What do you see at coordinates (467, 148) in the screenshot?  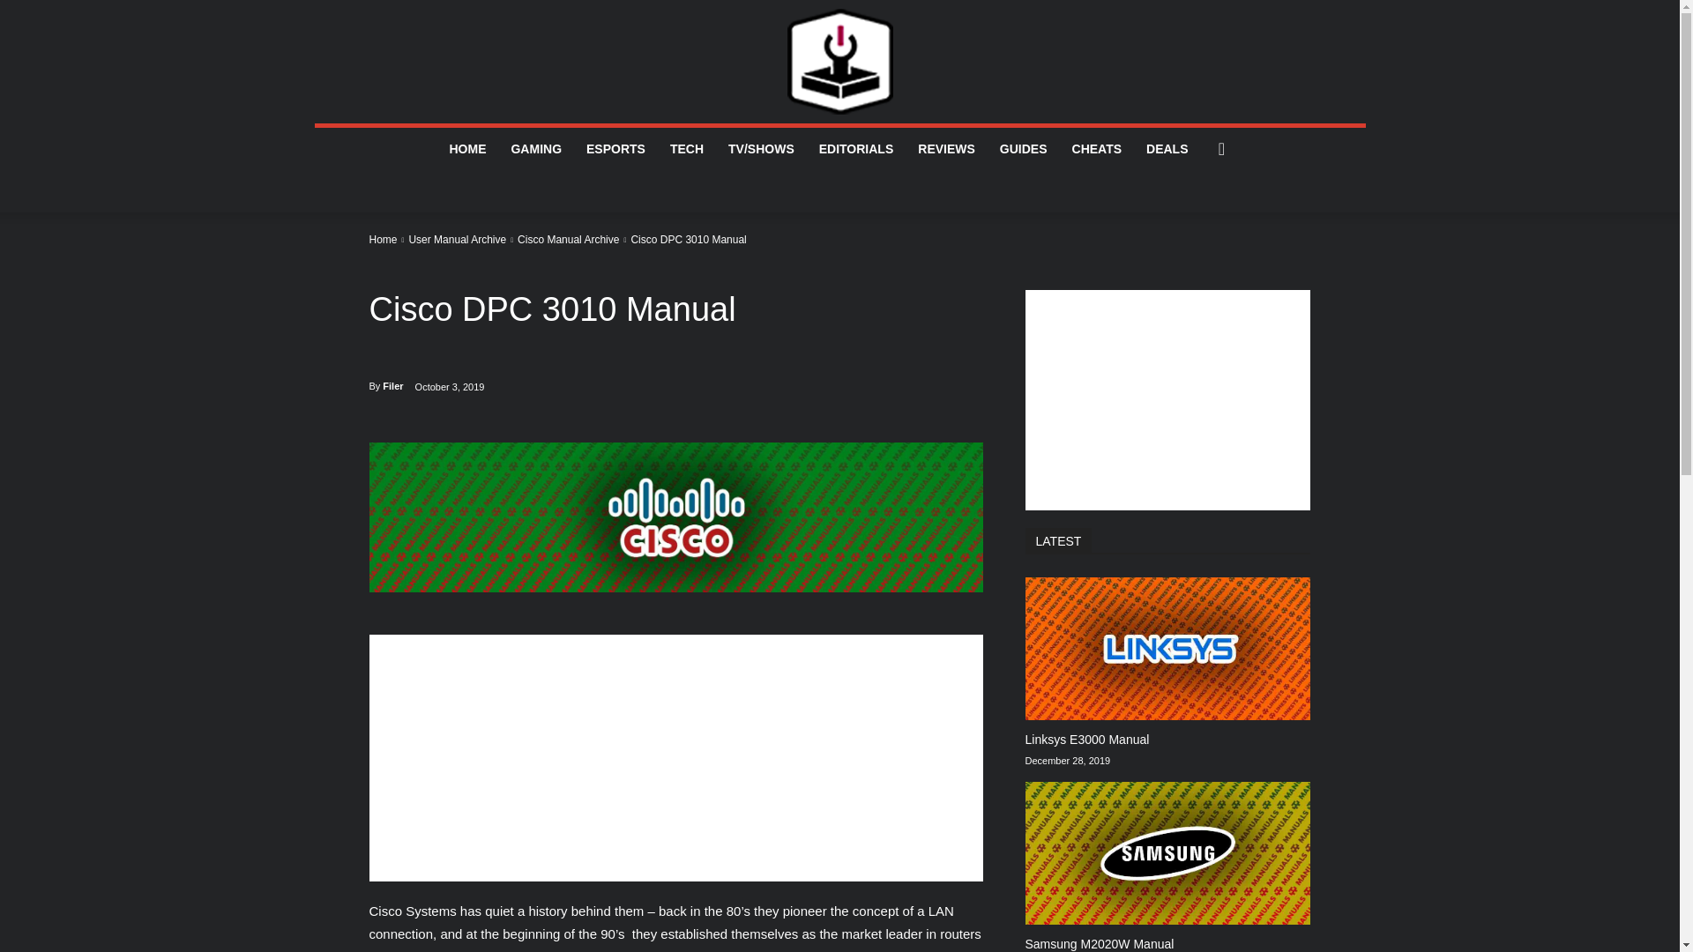 I see `HOME` at bounding box center [467, 148].